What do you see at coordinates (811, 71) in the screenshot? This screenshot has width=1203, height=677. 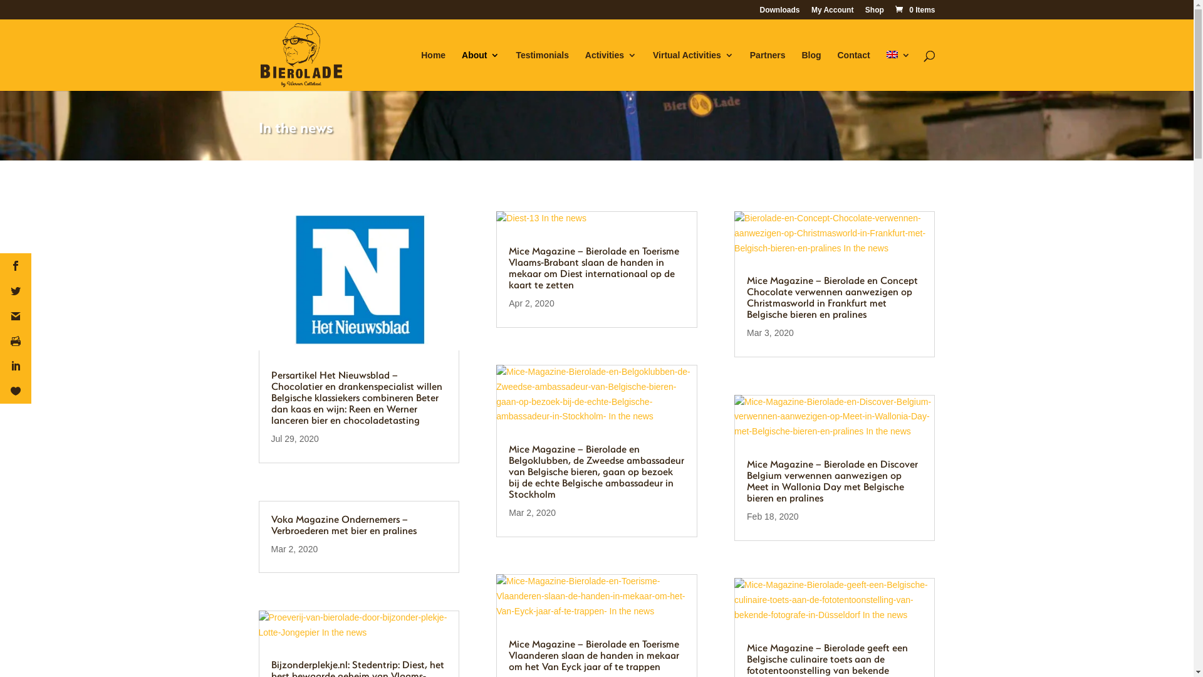 I see `Blog` at bounding box center [811, 71].